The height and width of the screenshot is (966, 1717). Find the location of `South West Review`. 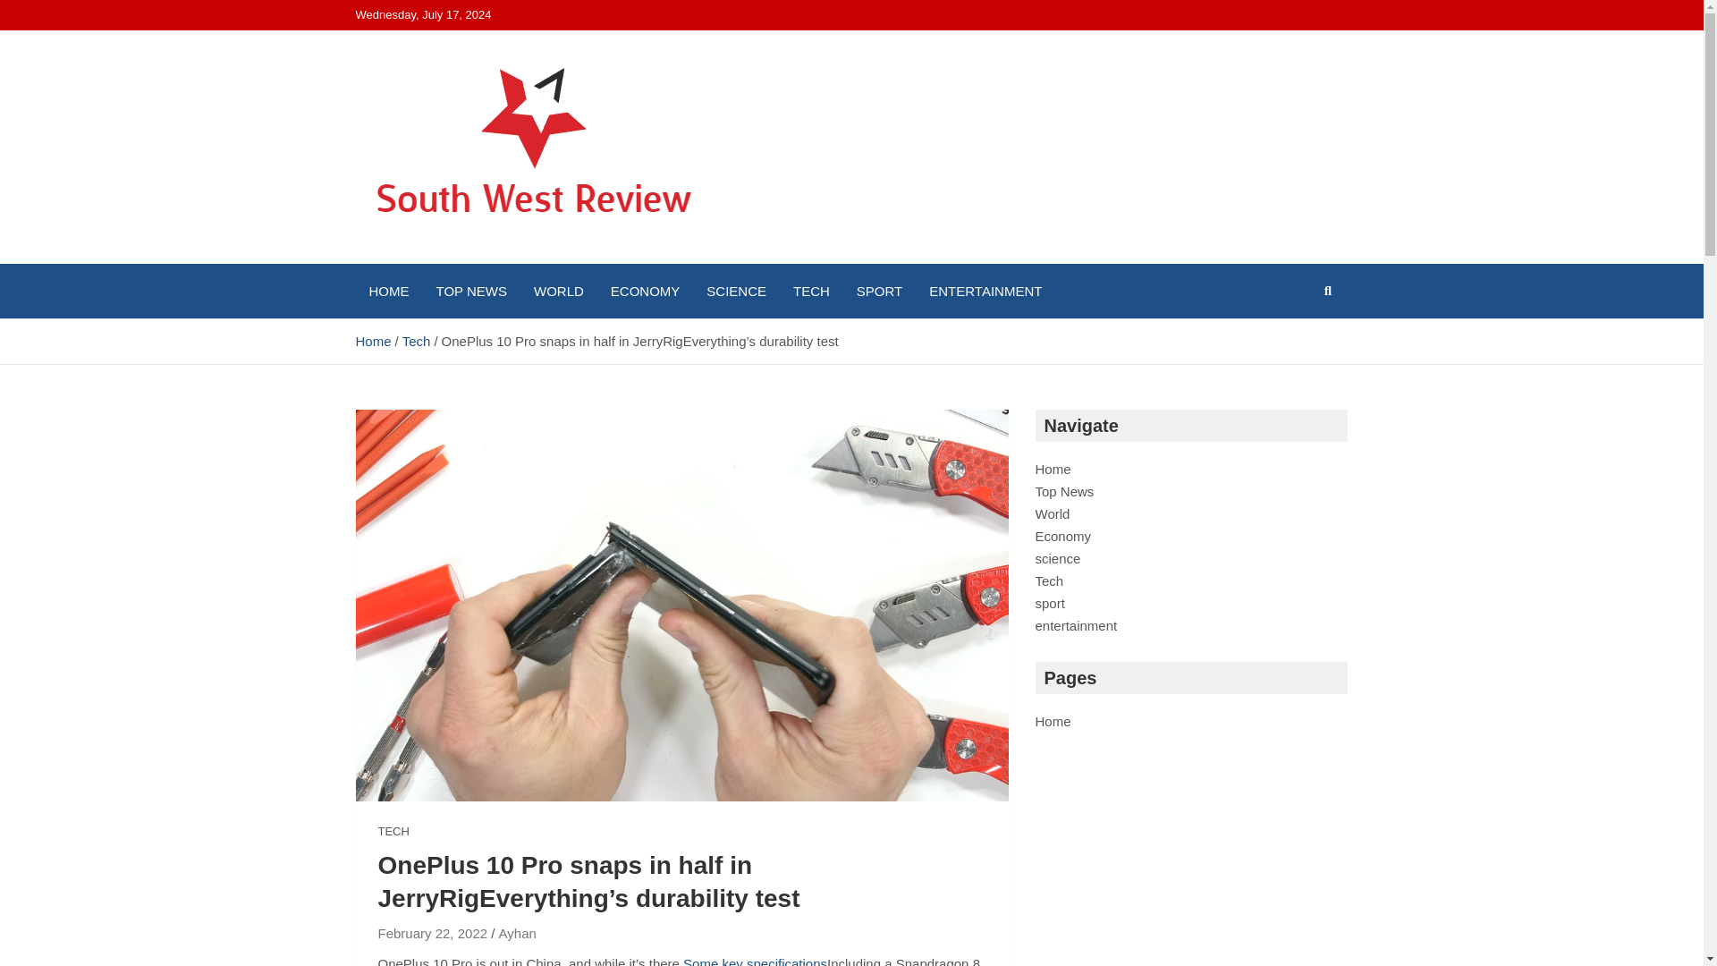

South West Review is located at coordinates (520, 259).